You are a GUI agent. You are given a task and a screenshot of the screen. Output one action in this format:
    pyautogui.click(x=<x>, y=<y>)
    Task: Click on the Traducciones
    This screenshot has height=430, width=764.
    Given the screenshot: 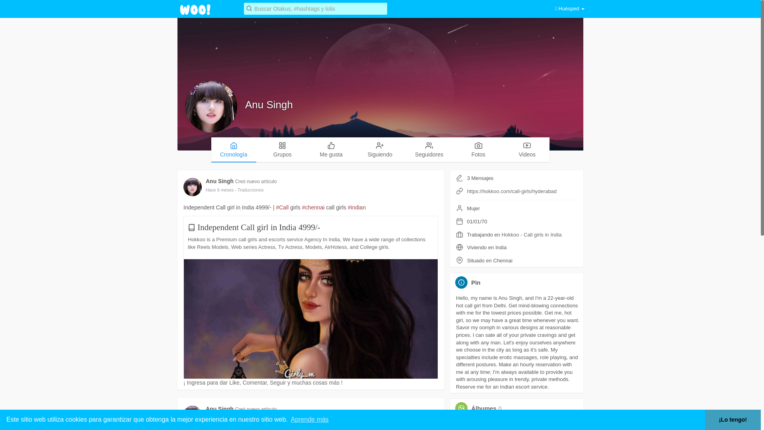 What is the action you would take?
    pyautogui.click(x=249, y=190)
    